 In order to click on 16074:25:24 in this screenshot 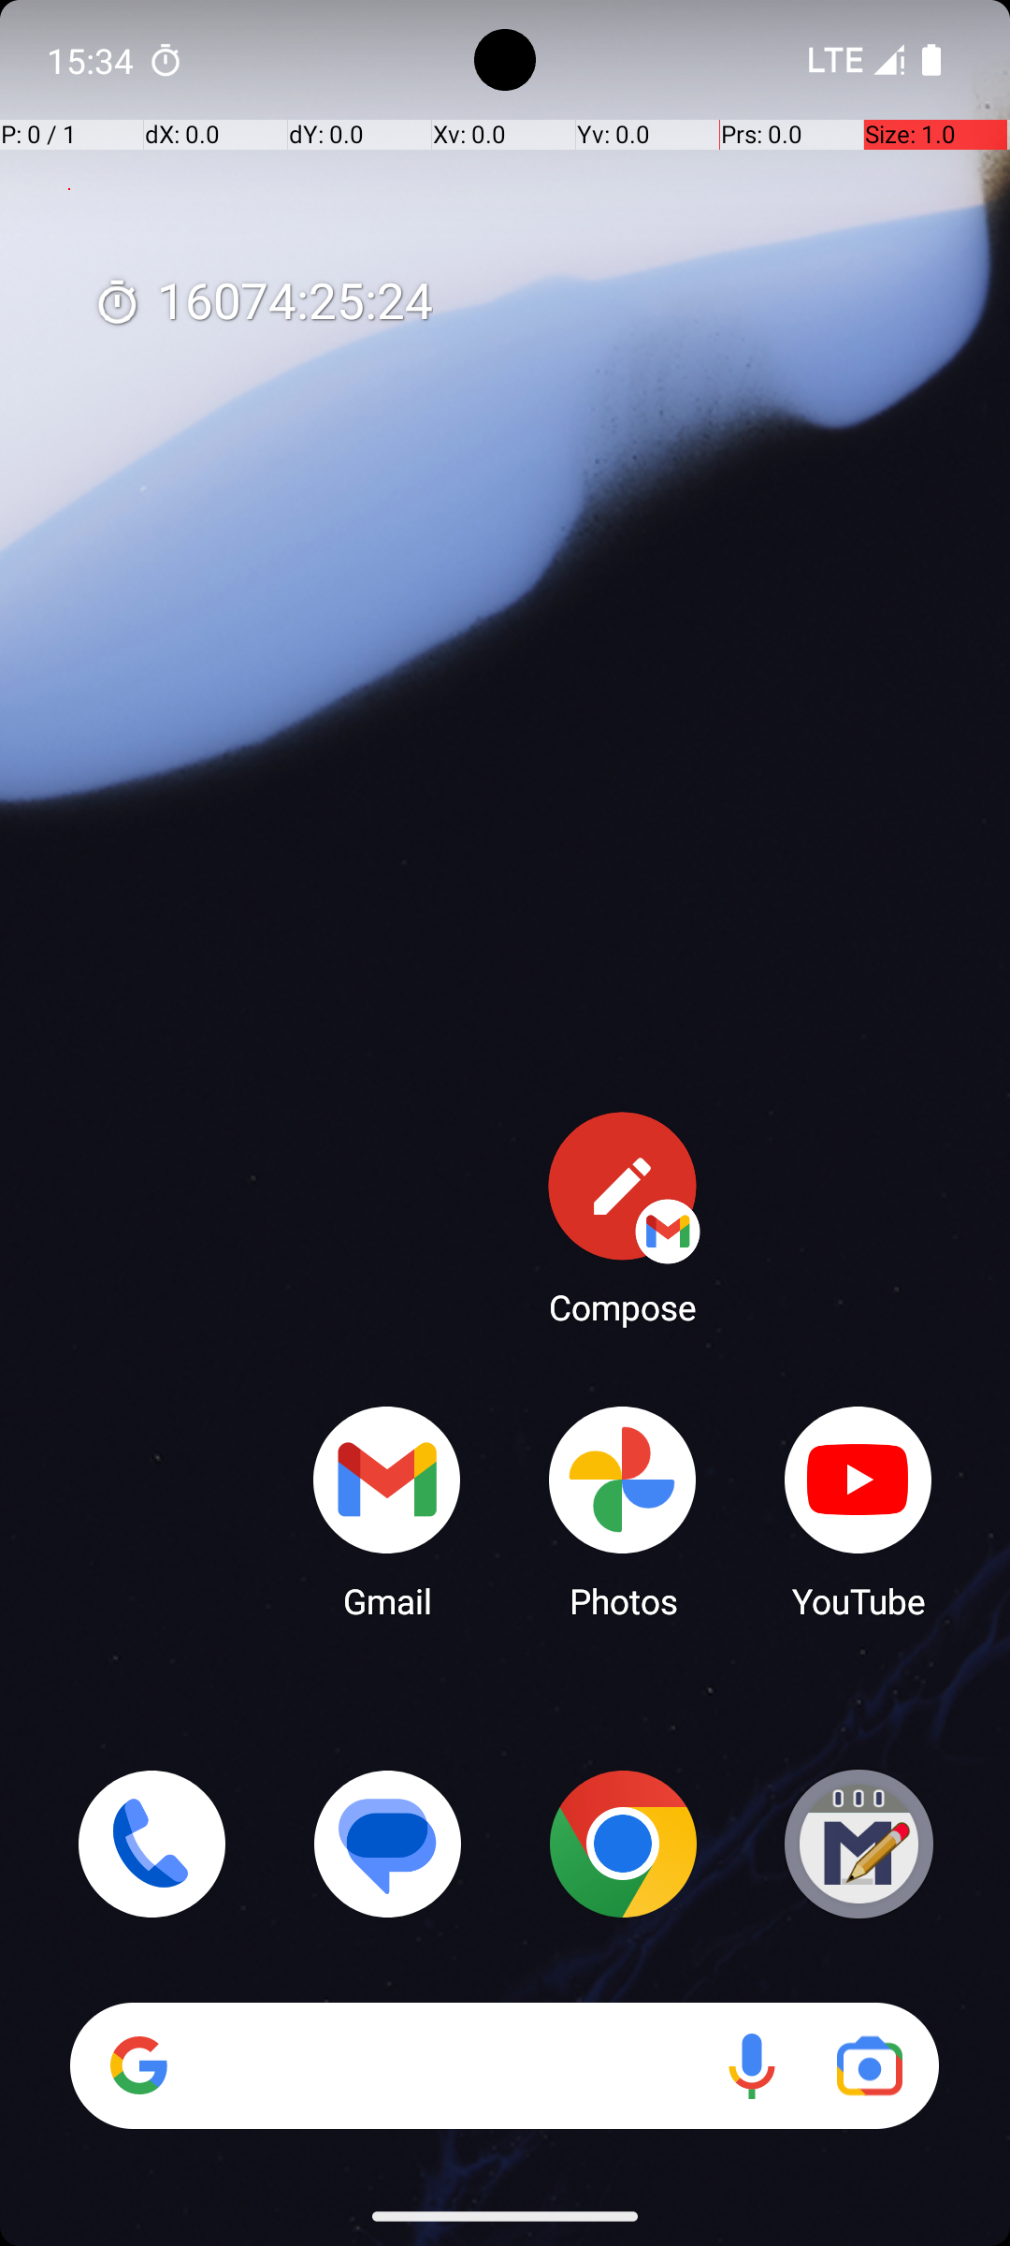, I will do `click(263, 303)`.